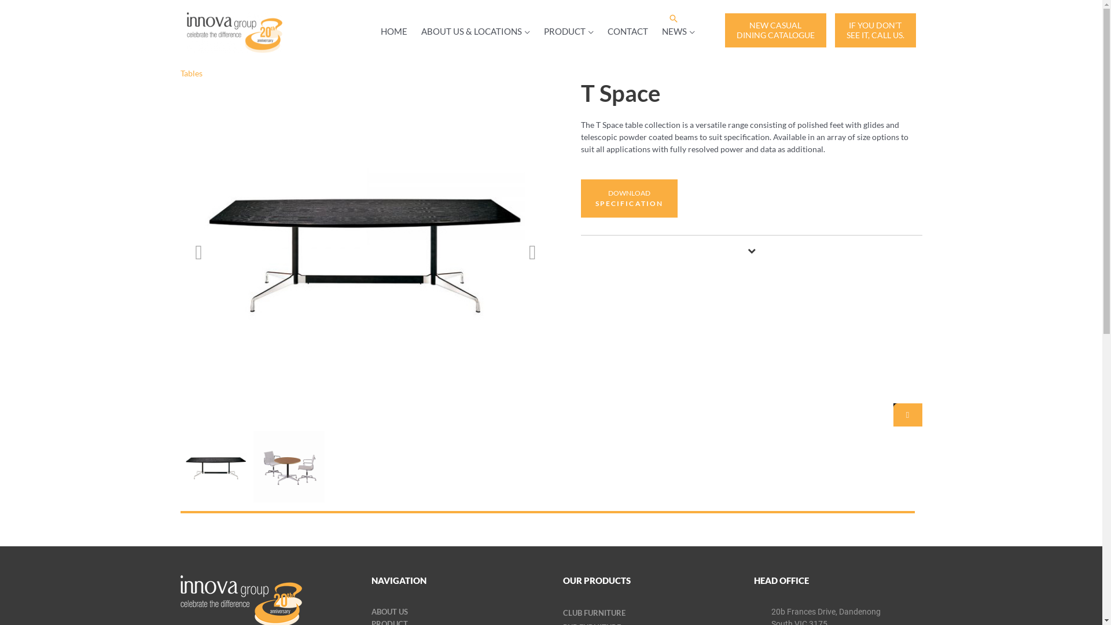  Describe the element at coordinates (390, 612) in the screenshot. I see `ABOUT US` at that location.